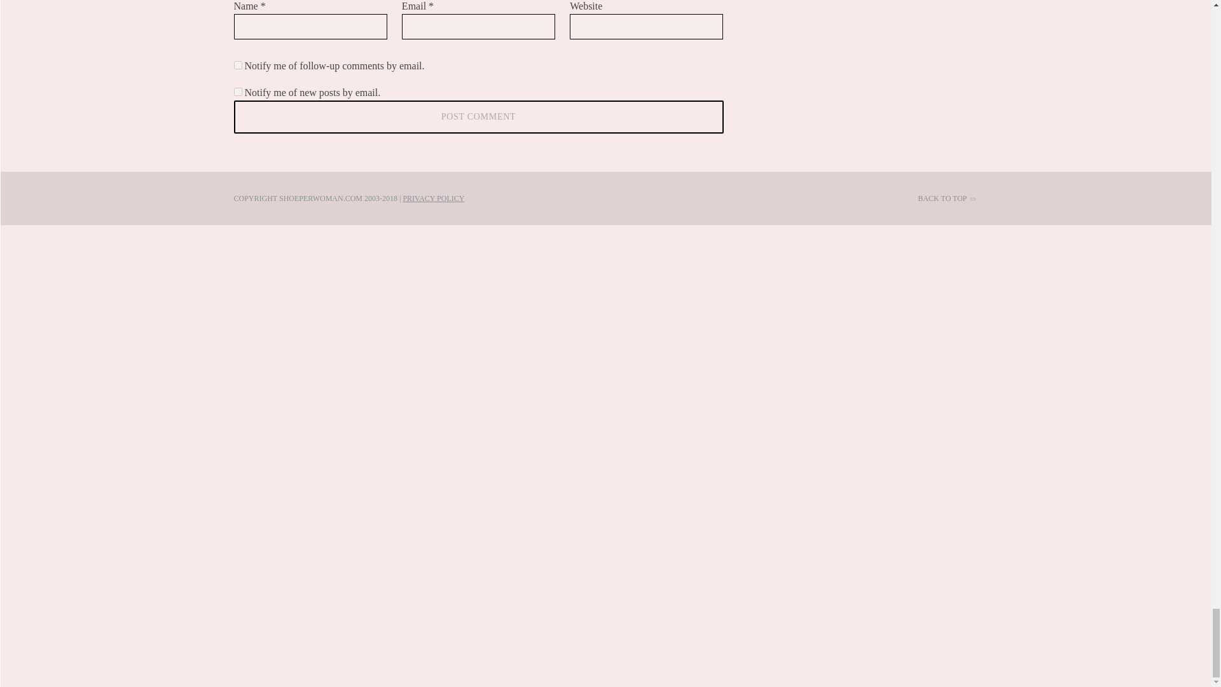 The height and width of the screenshot is (687, 1221). I want to click on subscribe, so click(238, 92).